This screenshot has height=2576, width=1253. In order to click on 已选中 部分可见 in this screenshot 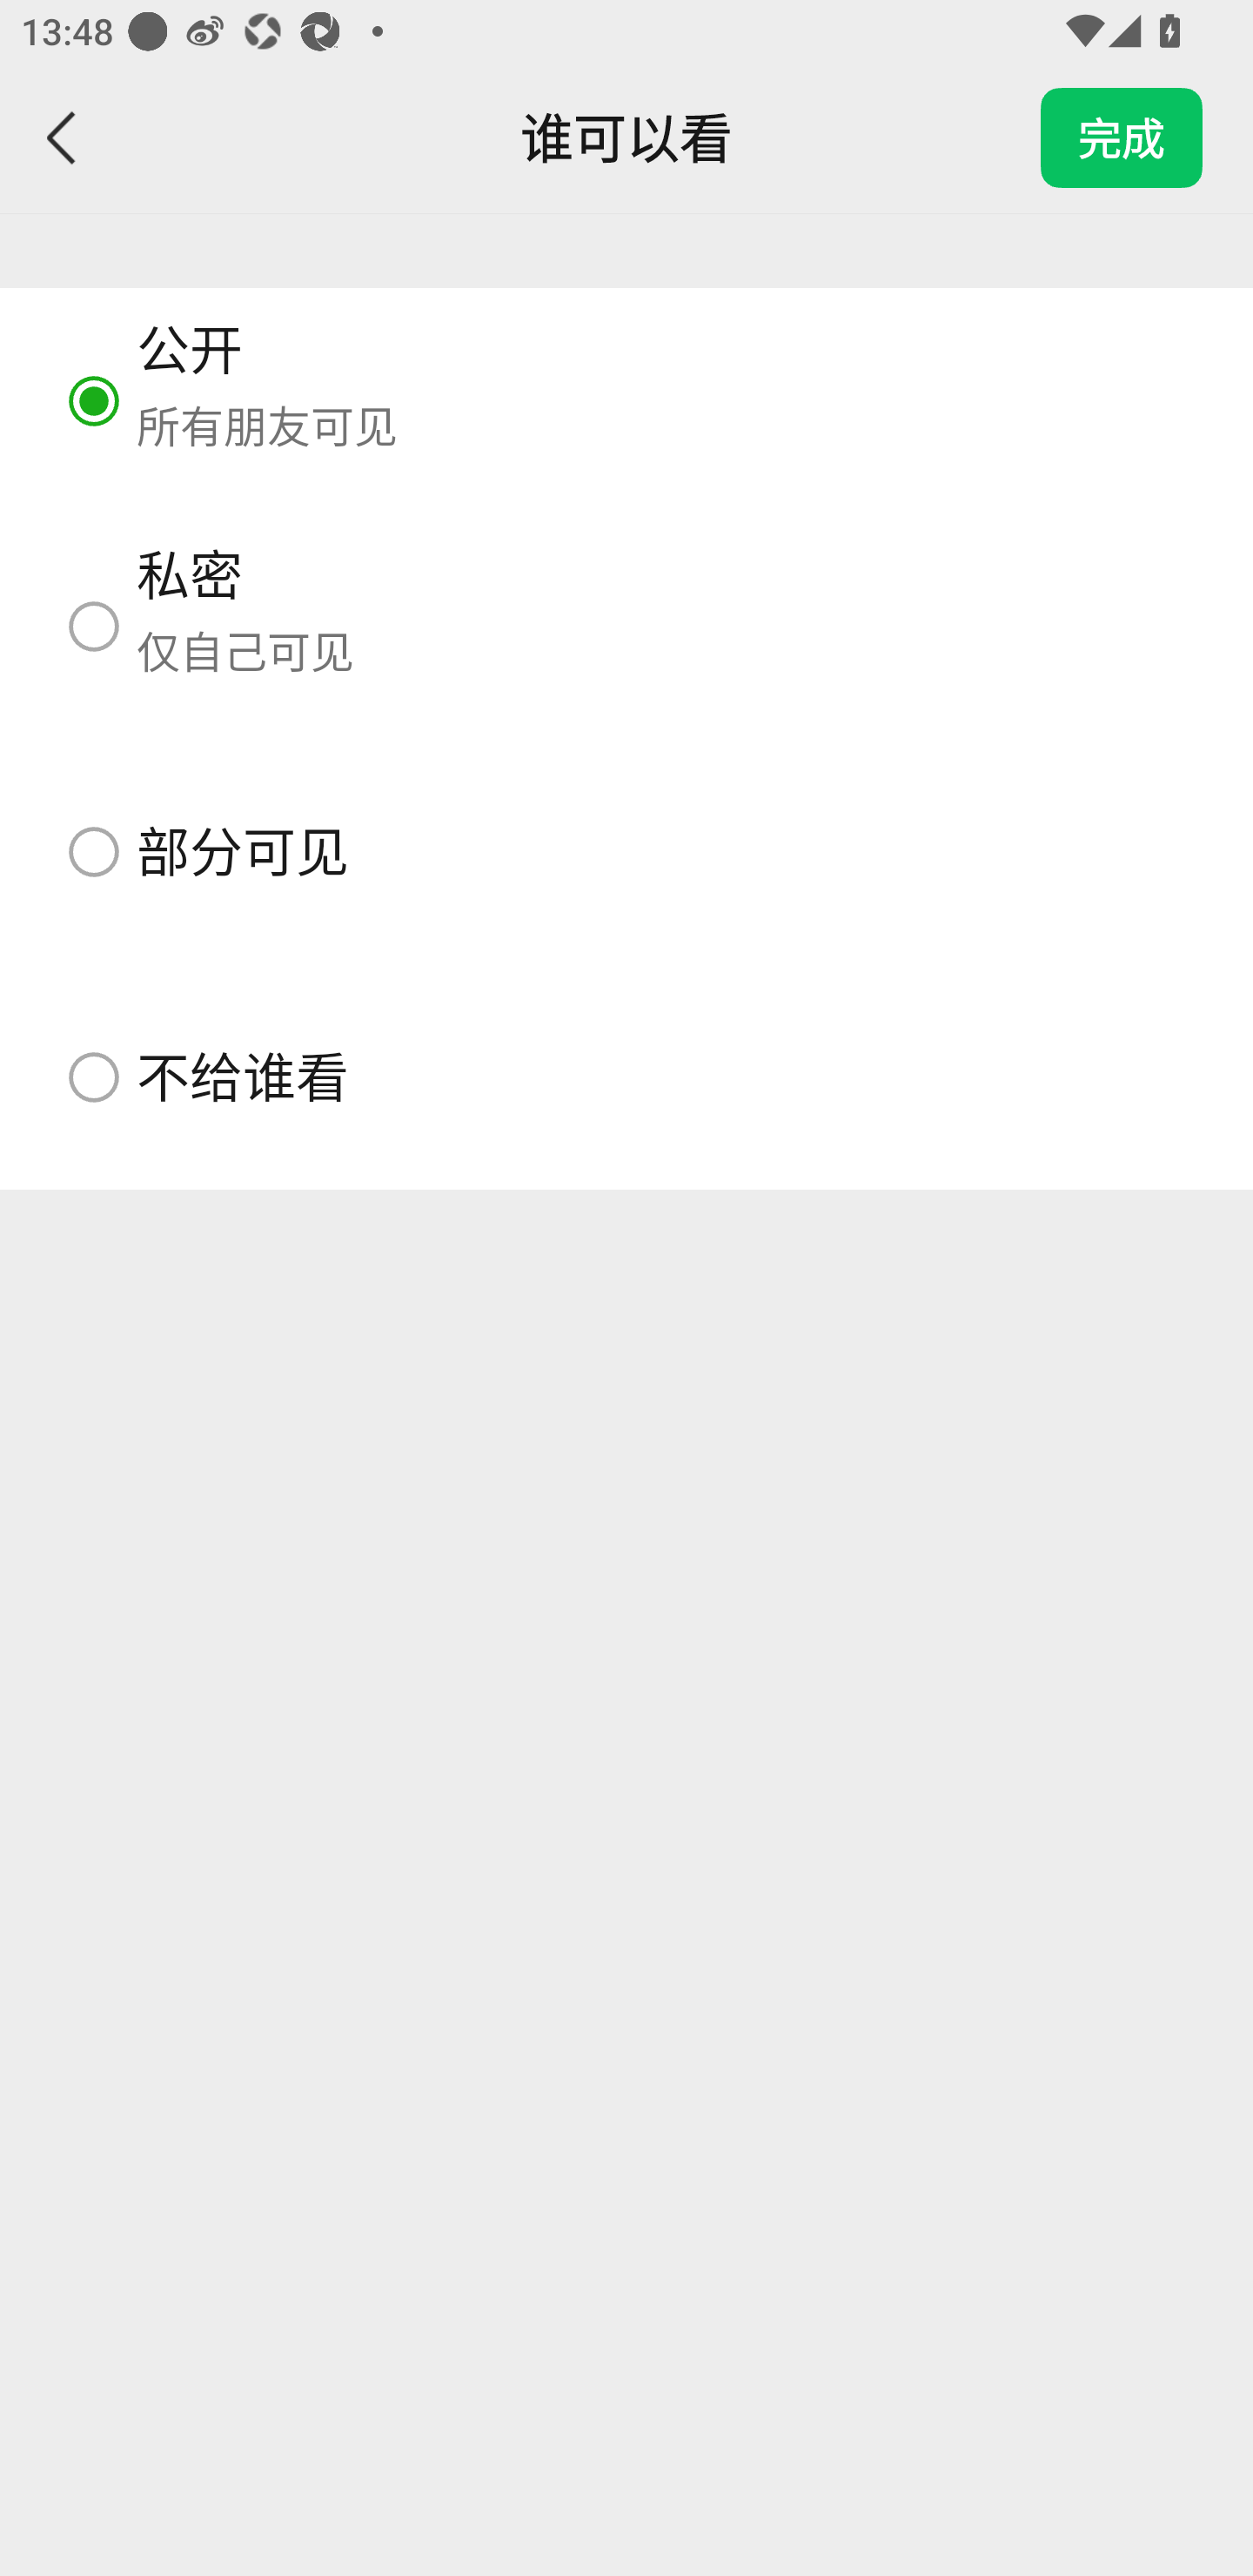, I will do `click(626, 851)`.